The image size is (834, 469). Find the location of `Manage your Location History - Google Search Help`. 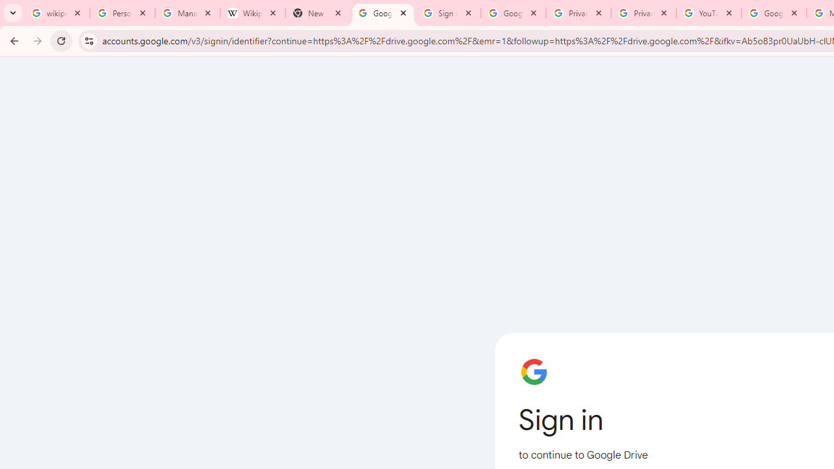

Manage your Location History - Google Search Help is located at coordinates (188, 13).